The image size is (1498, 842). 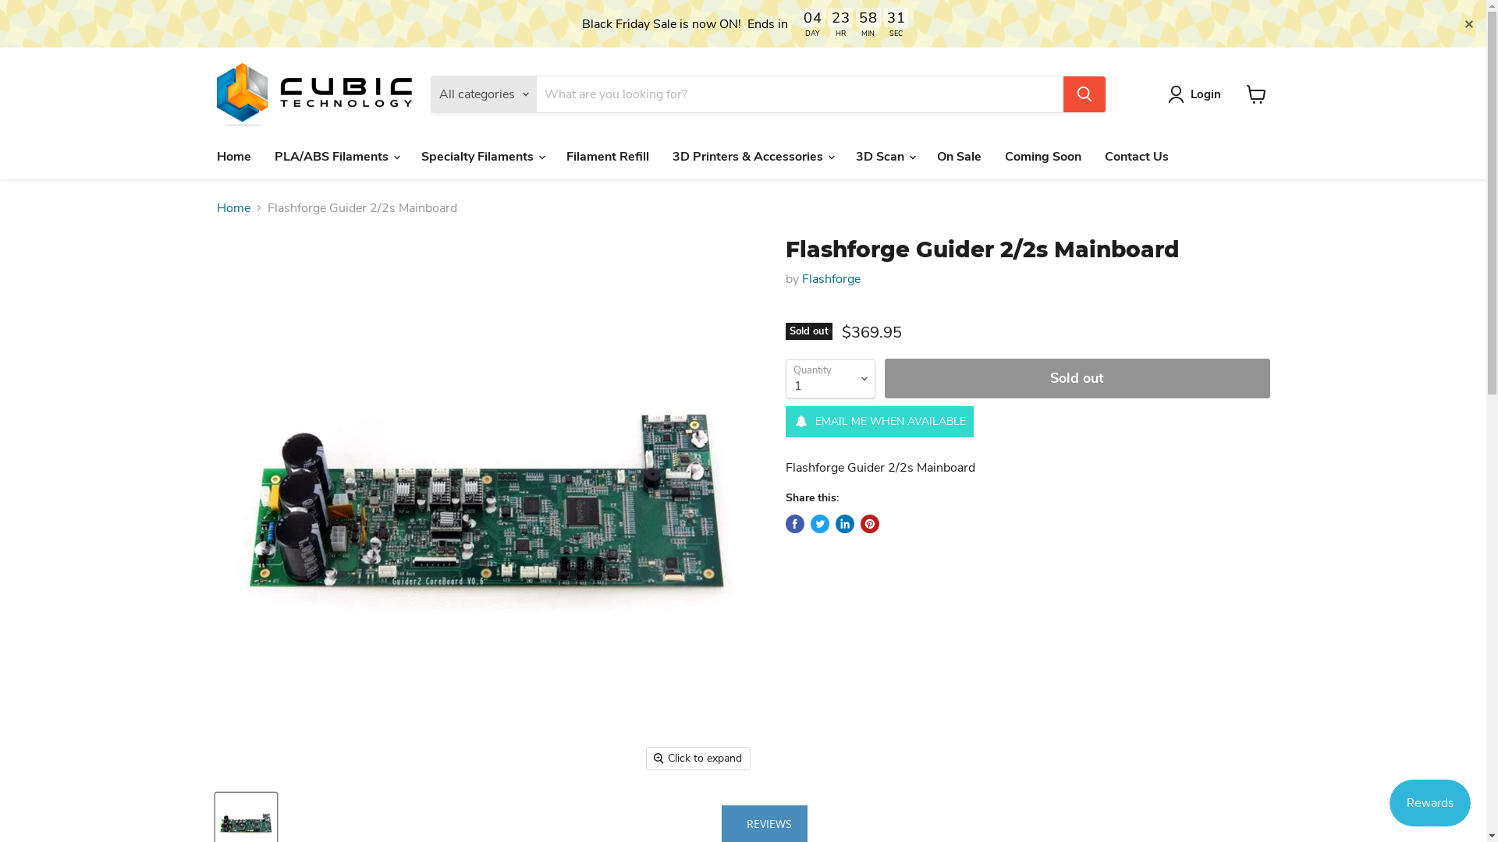 I want to click on Home, so click(x=234, y=208).